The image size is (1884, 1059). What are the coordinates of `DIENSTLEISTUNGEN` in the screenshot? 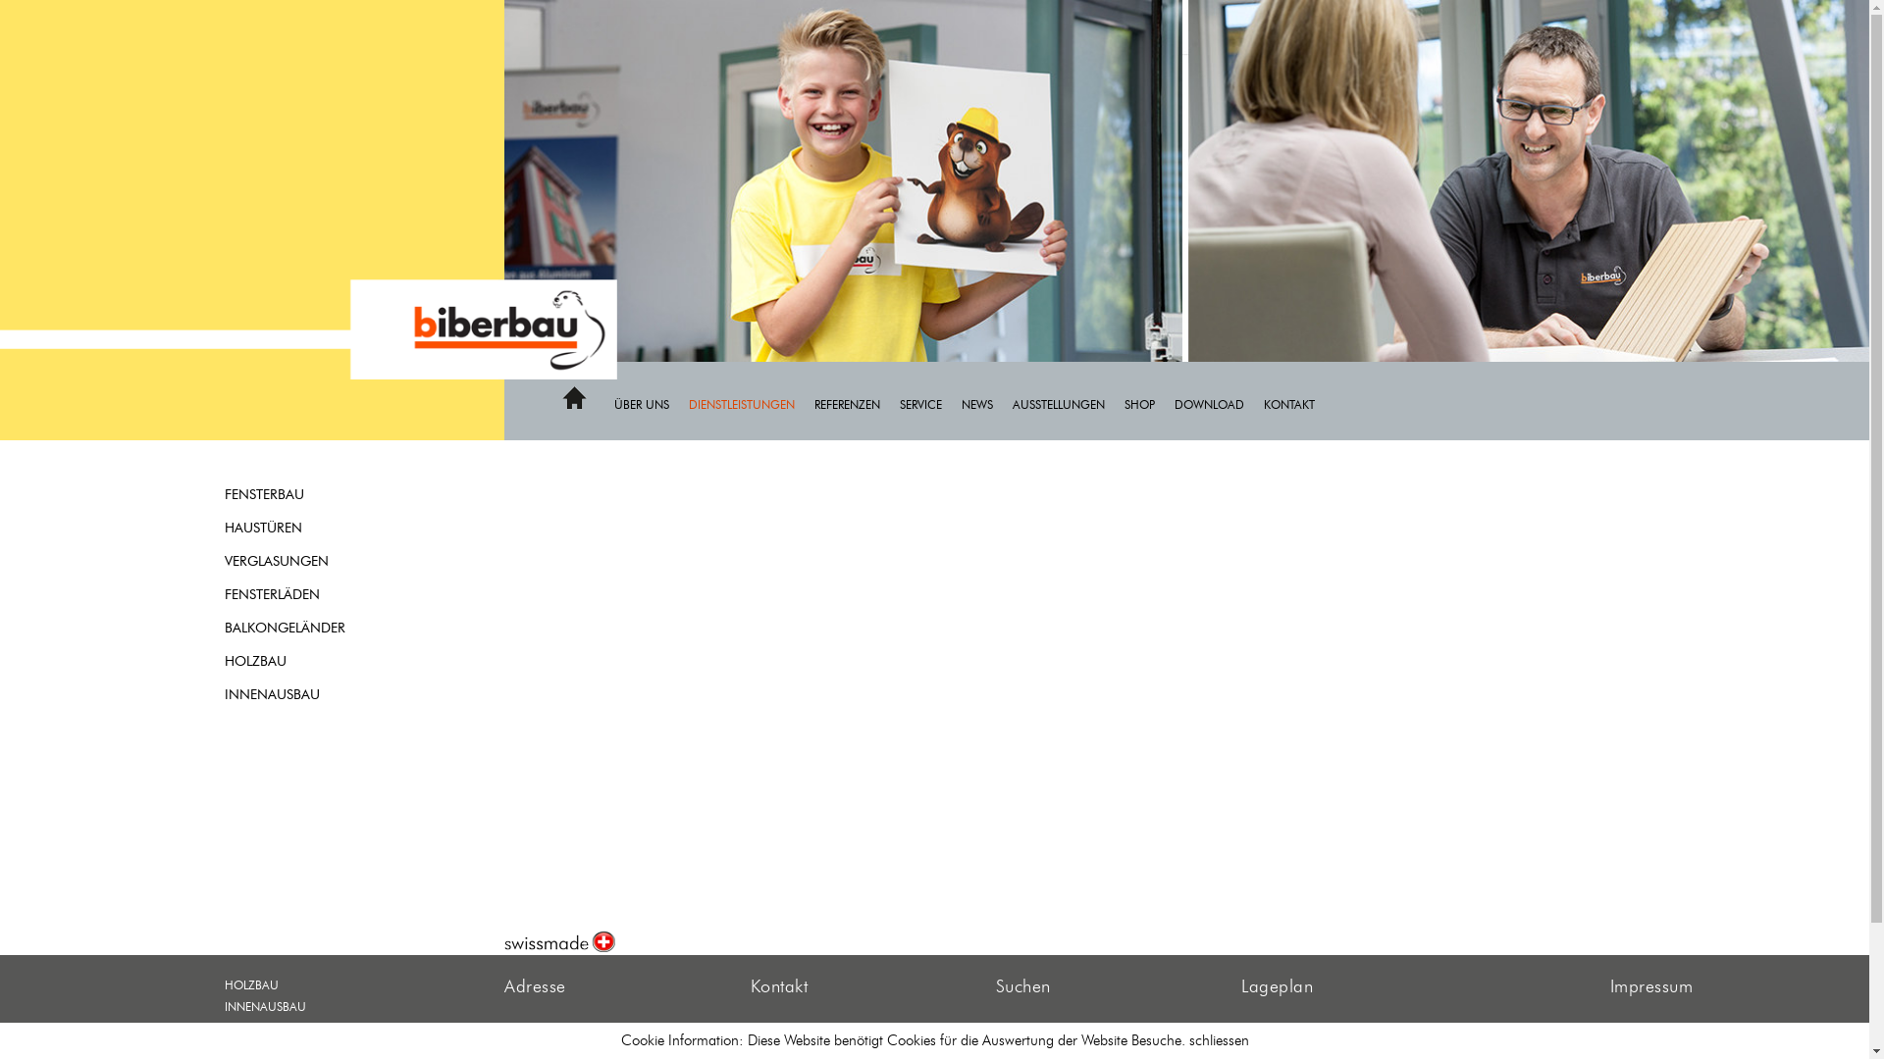 It's located at (752, 404).